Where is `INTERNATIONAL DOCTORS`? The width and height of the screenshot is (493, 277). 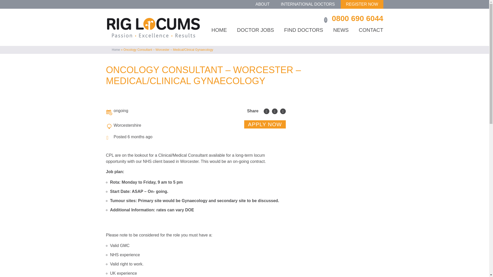
INTERNATIONAL DOCTORS is located at coordinates (308, 4).